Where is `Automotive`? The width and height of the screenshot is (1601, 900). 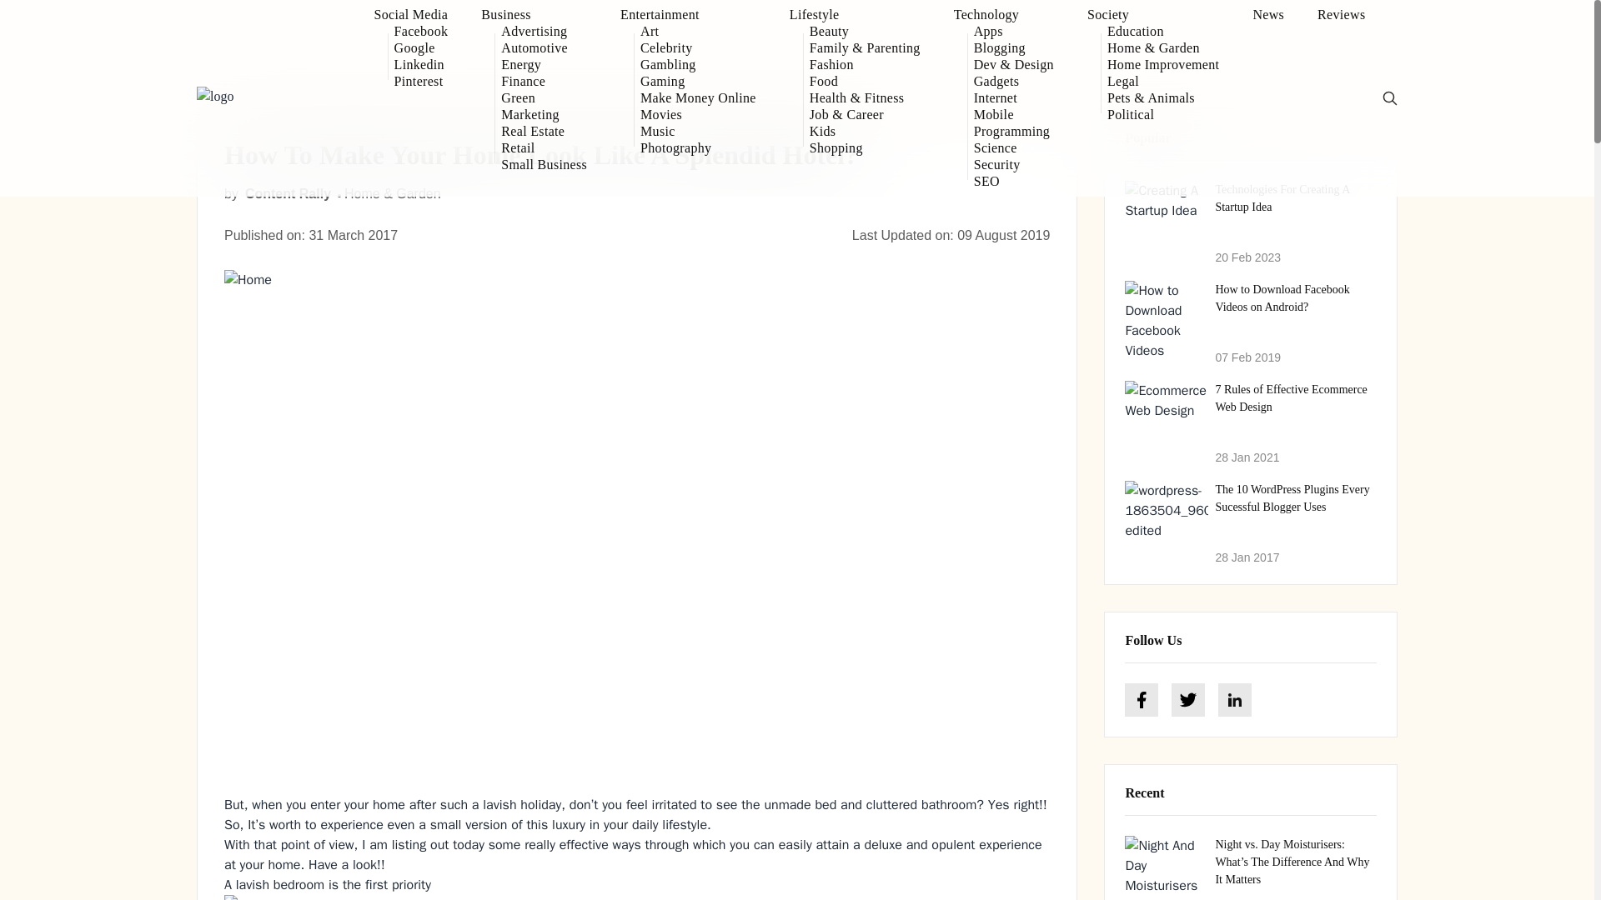
Automotive is located at coordinates (544, 48).